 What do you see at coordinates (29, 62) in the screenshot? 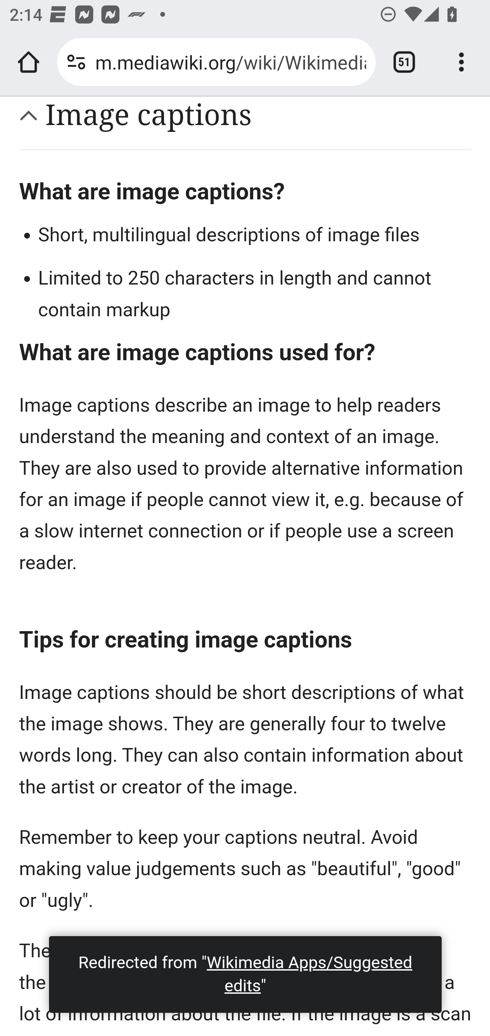
I see `Open the home page` at bounding box center [29, 62].